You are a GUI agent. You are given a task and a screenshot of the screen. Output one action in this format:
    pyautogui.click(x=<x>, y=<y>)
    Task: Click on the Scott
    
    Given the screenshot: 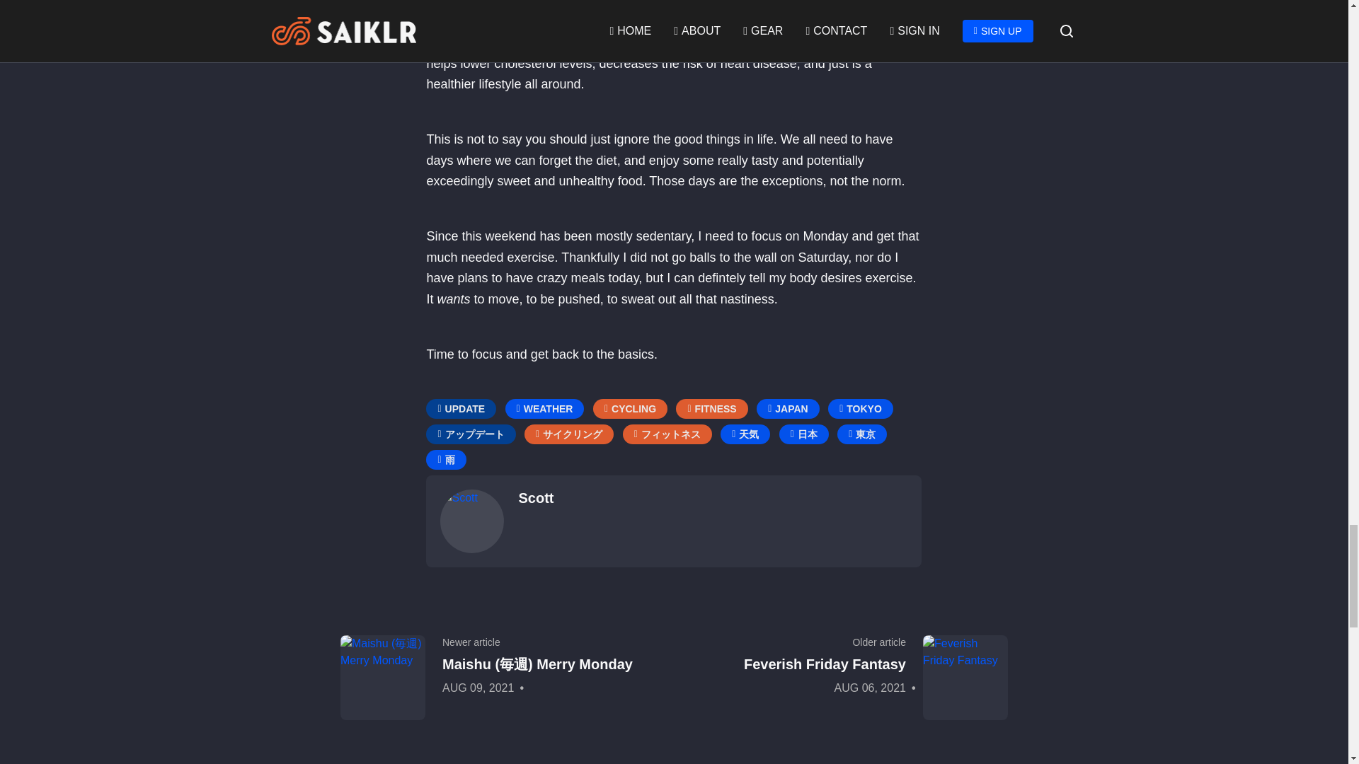 What is the action you would take?
    pyautogui.click(x=472, y=521)
    